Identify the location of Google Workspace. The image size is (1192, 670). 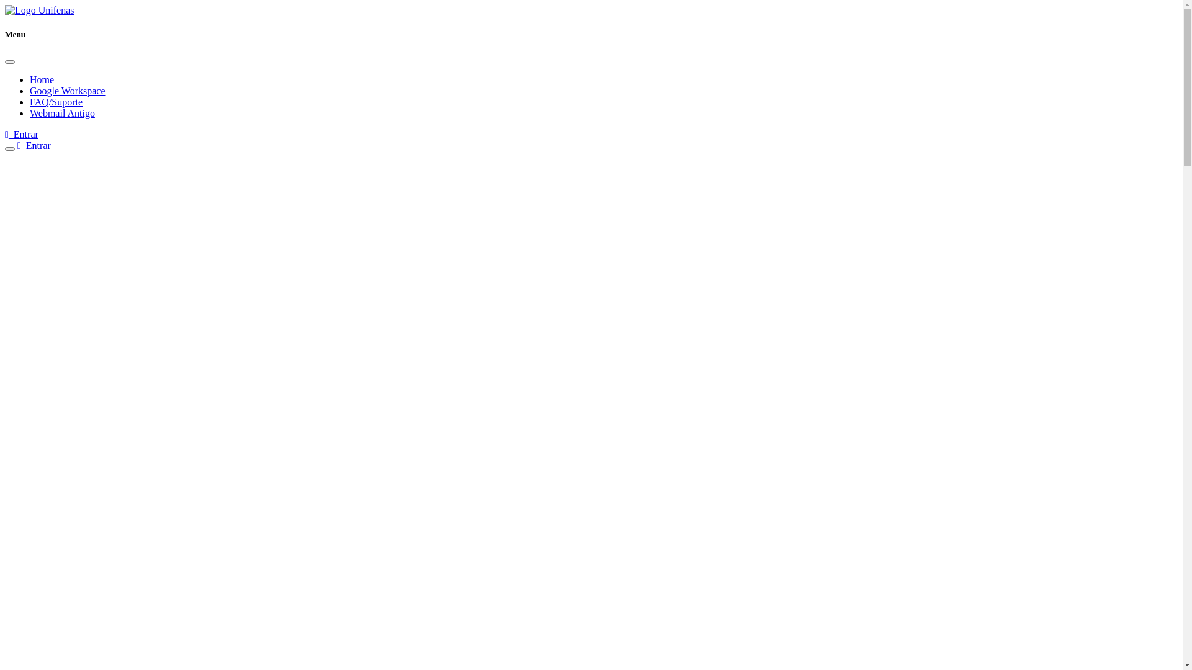
(68, 91).